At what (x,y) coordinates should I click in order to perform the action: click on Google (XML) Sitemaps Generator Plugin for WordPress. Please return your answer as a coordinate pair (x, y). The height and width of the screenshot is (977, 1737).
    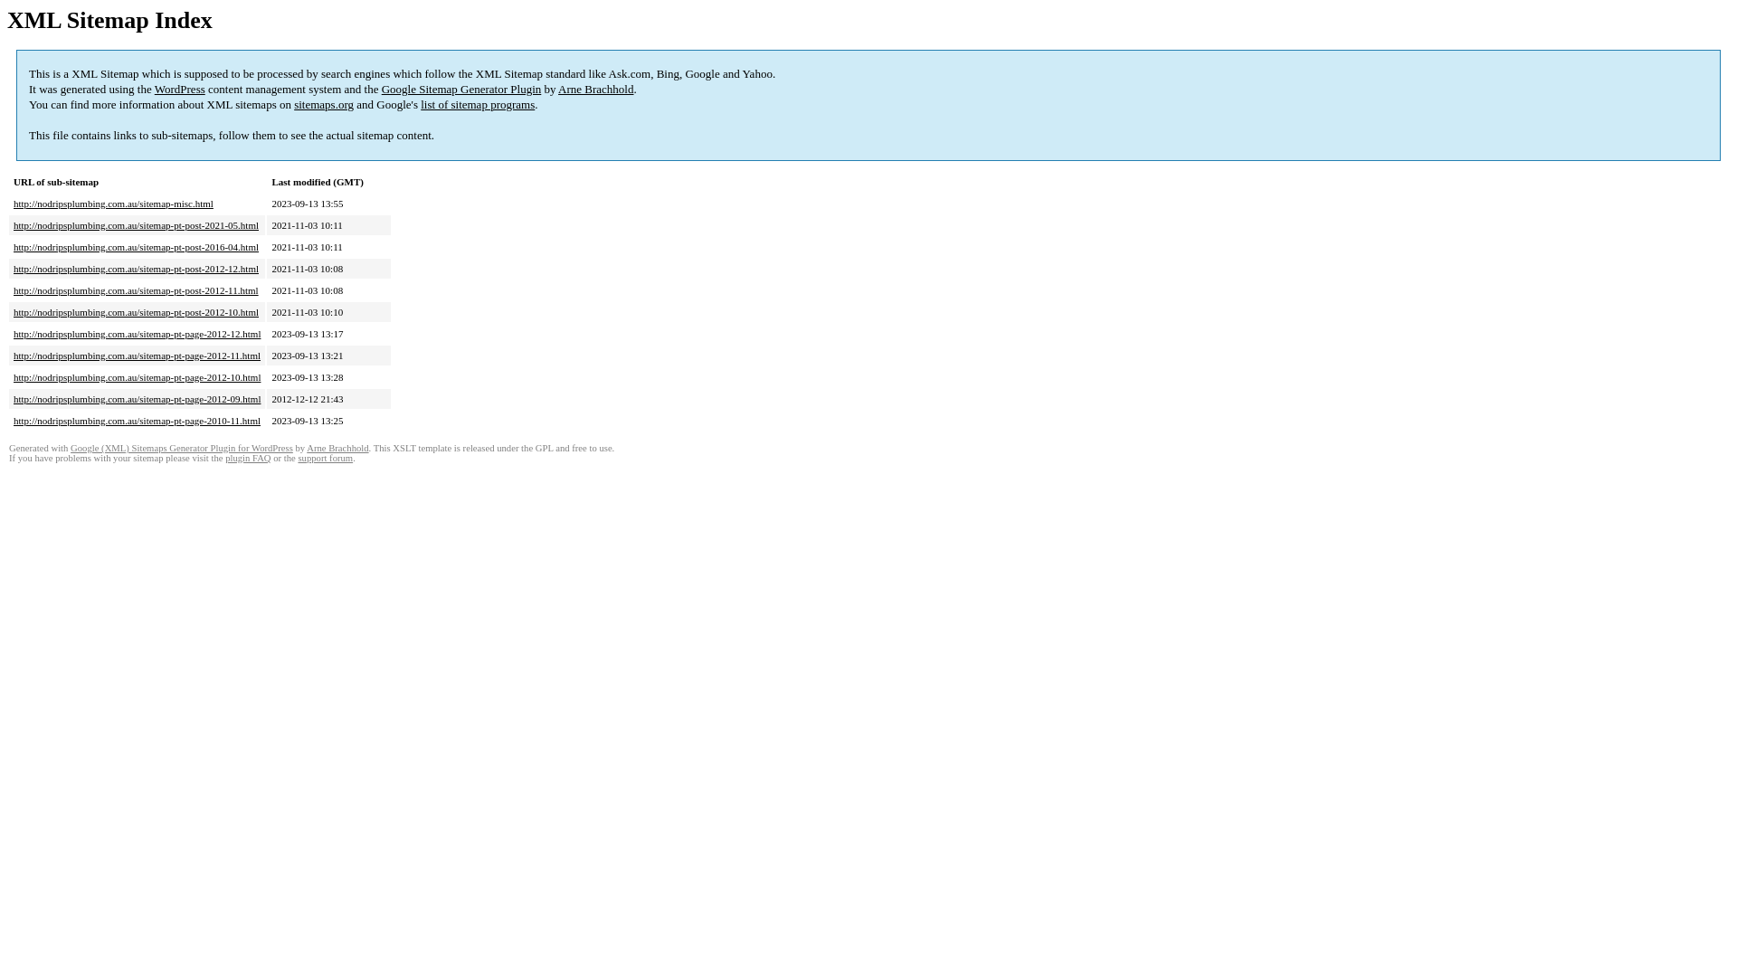
    Looking at the image, I should click on (182, 449).